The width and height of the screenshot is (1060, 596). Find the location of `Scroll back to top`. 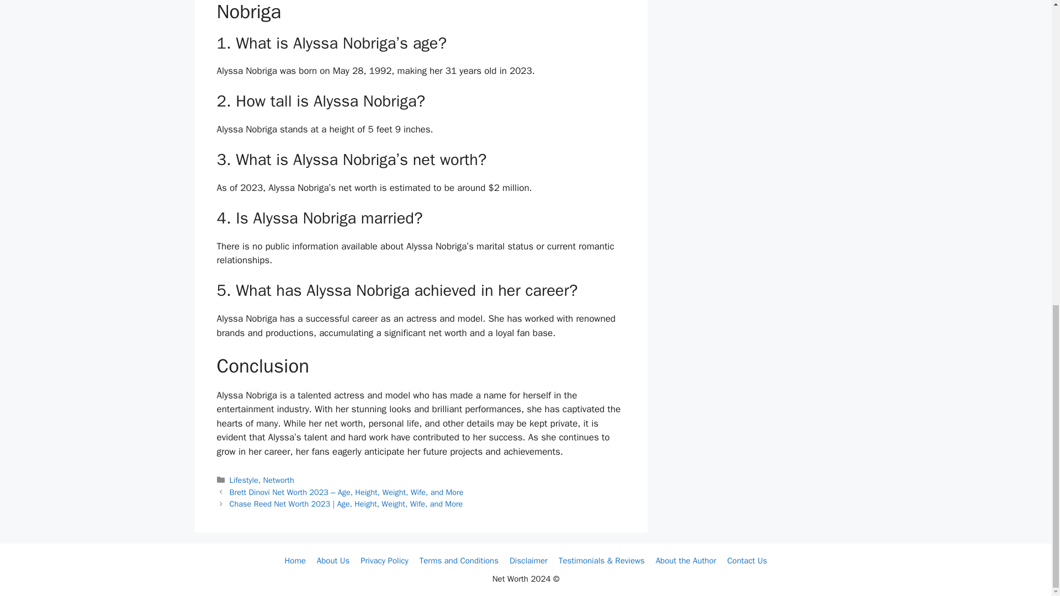

Scroll back to top is located at coordinates (1024, 494).